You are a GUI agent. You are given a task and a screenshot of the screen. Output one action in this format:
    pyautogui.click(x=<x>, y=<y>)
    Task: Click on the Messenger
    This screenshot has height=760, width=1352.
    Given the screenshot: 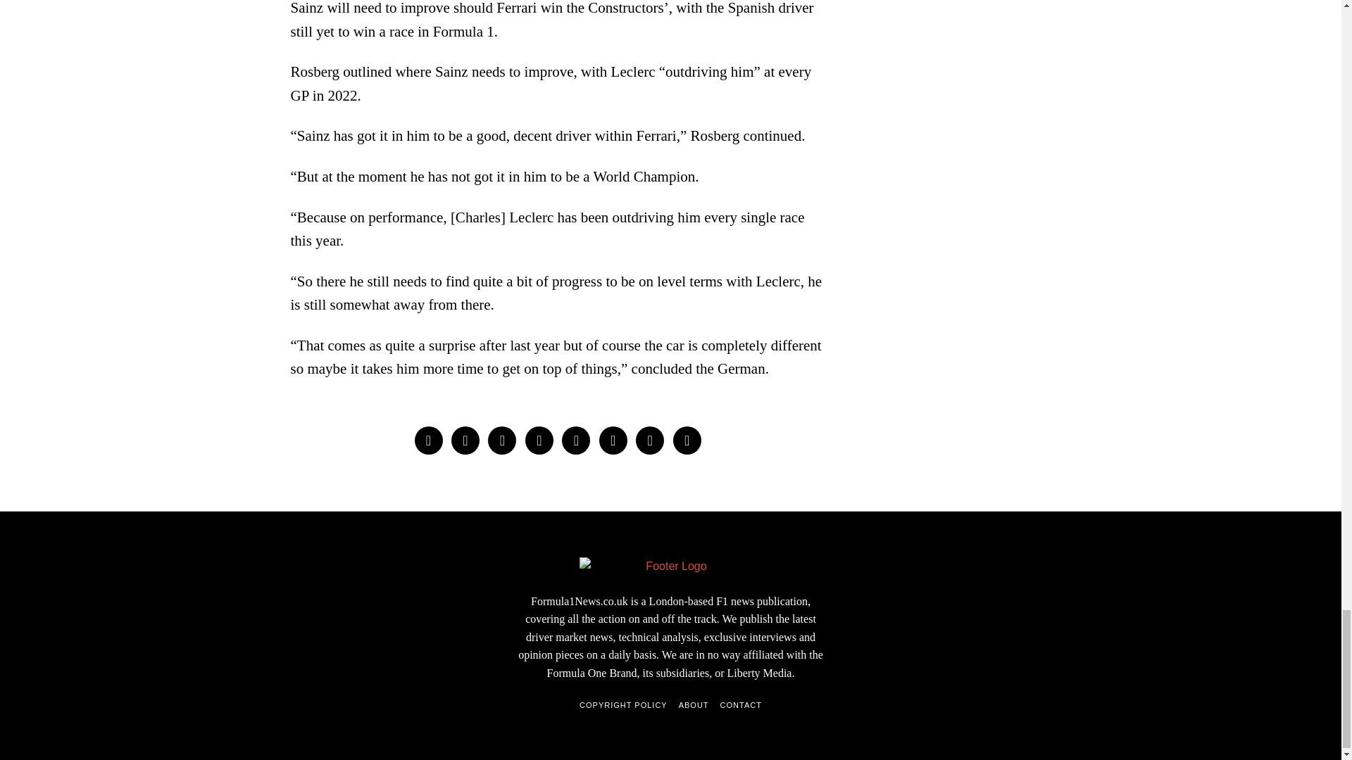 What is the action you would take?
    pyautogui.click(x=465, y=440)
    